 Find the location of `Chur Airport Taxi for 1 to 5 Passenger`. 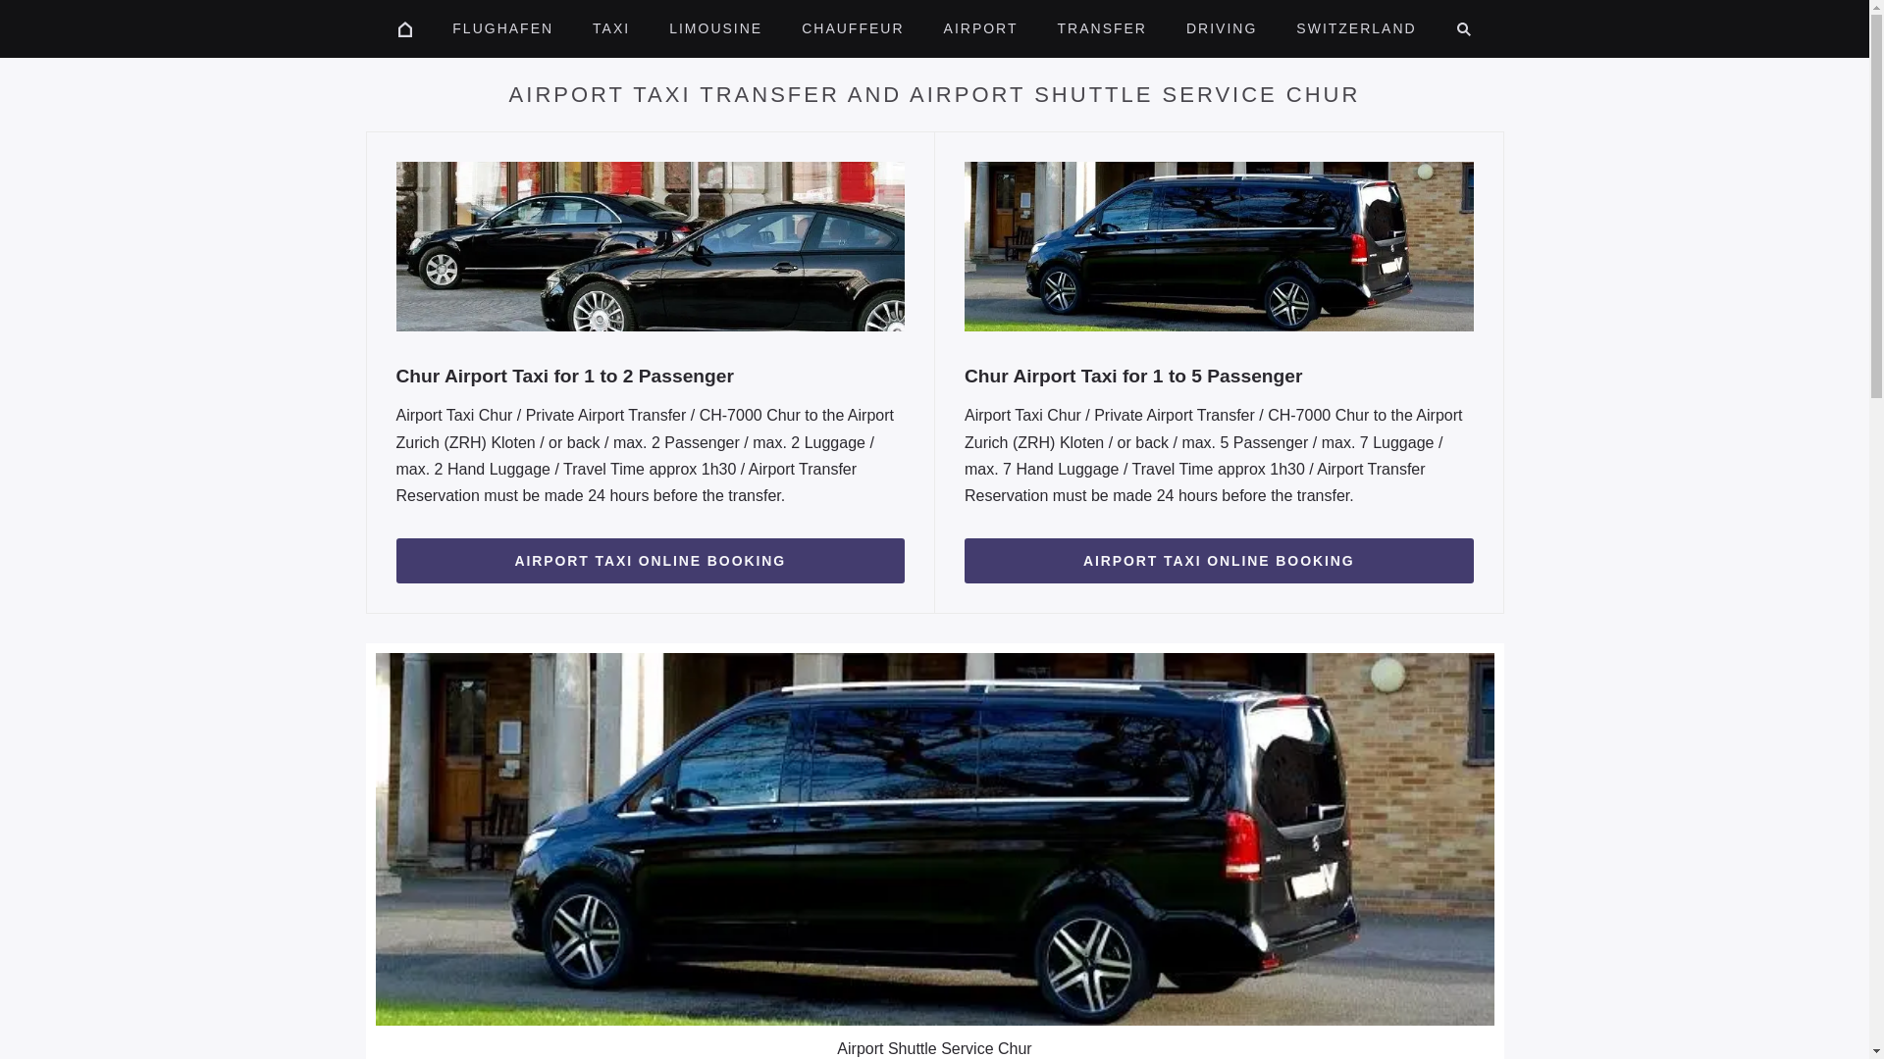

Chur Airport Taxi for 1 to 5 Passenger is located at coordinates (1219, 377).